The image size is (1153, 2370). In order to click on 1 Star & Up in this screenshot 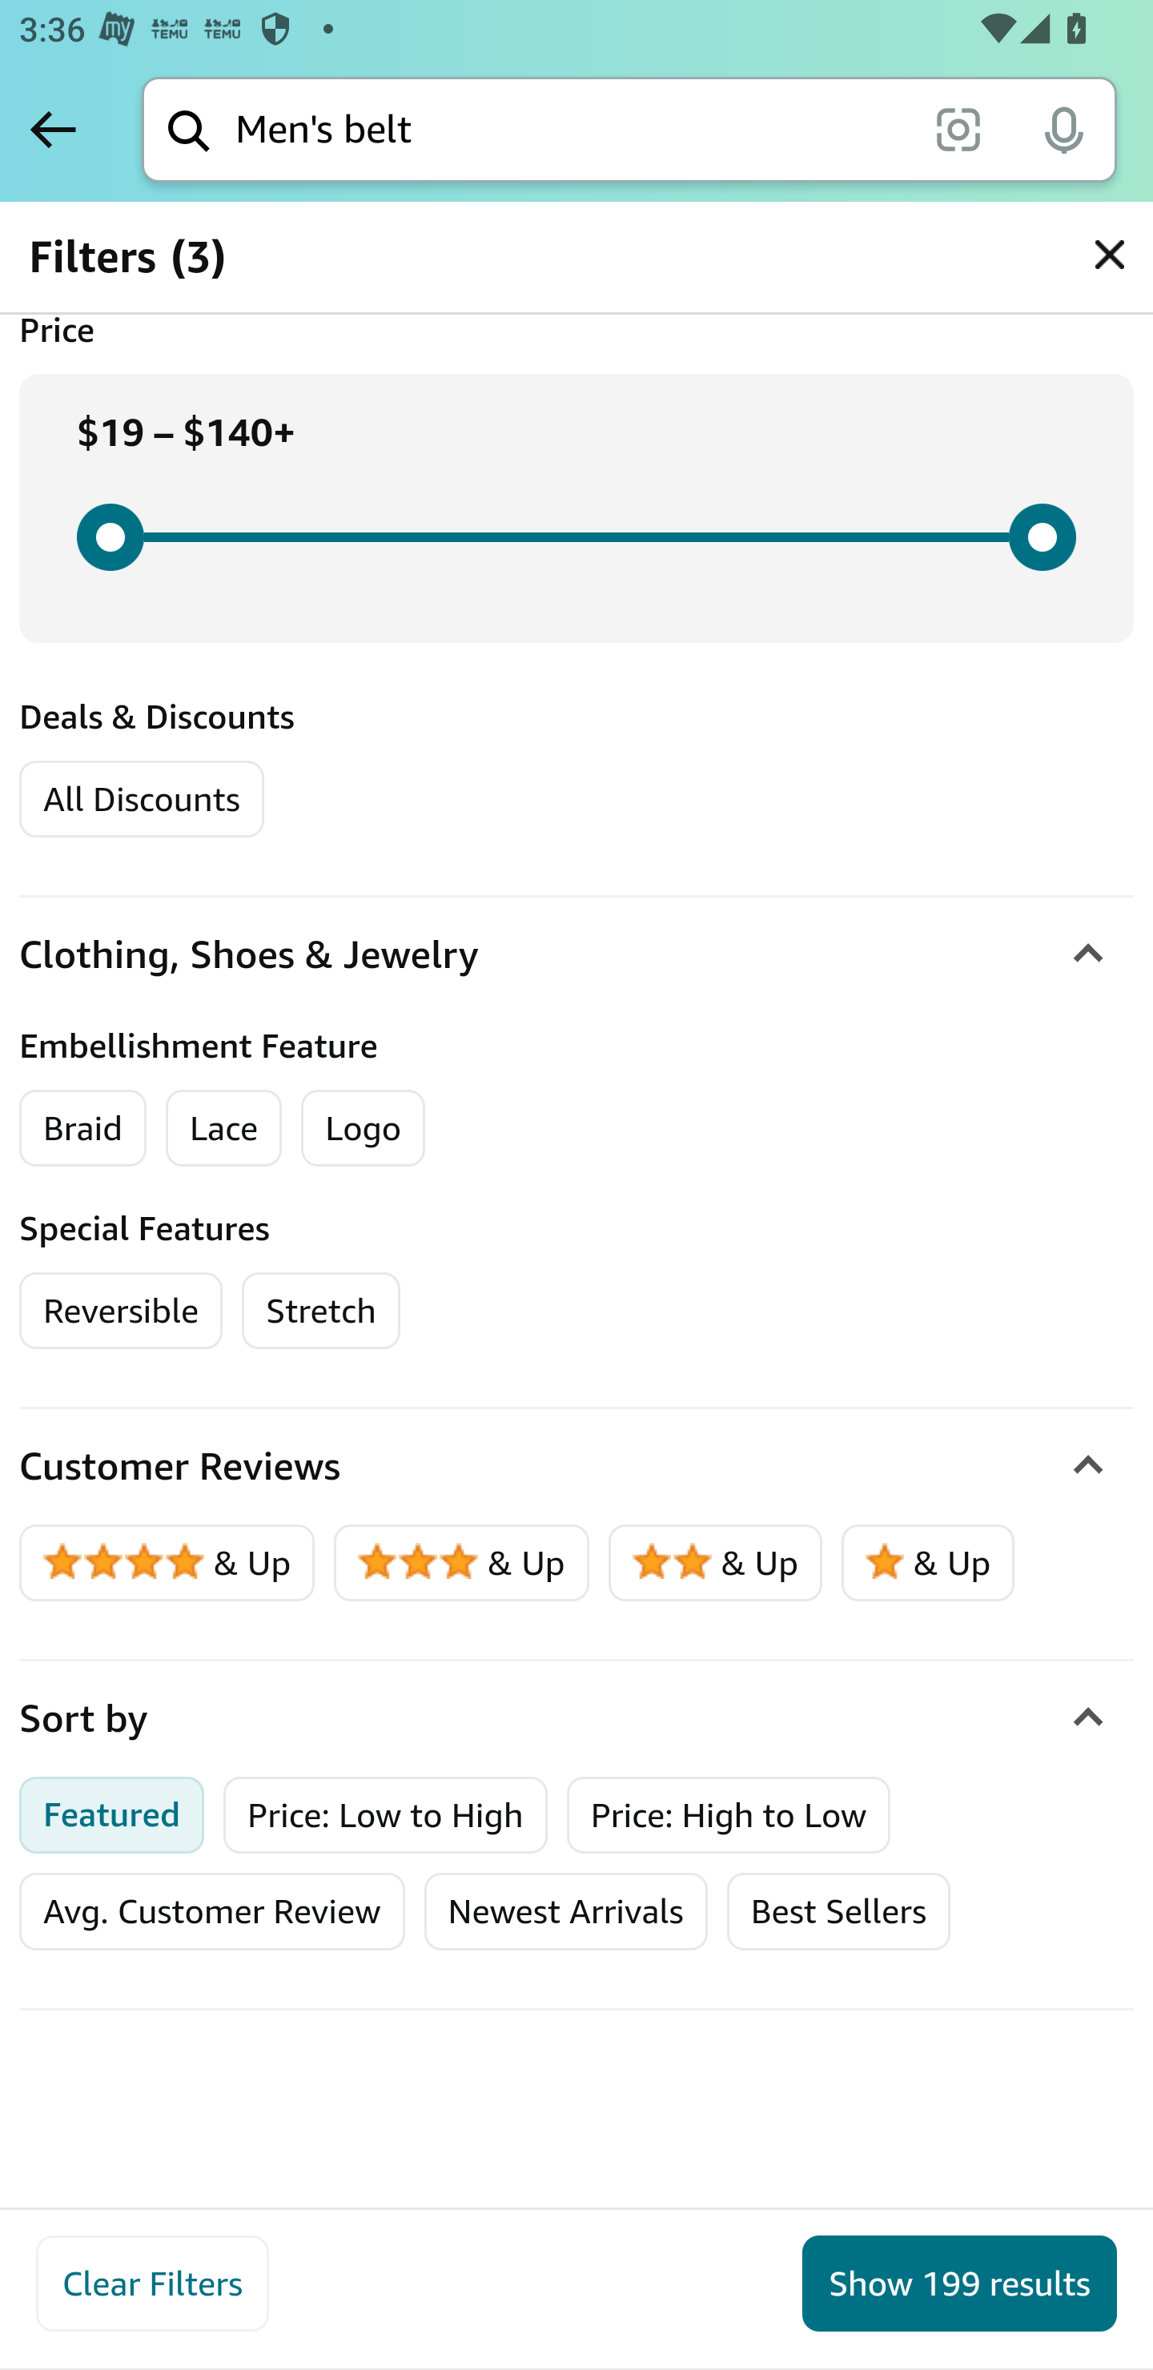, I will do `click(927, 1563)`.